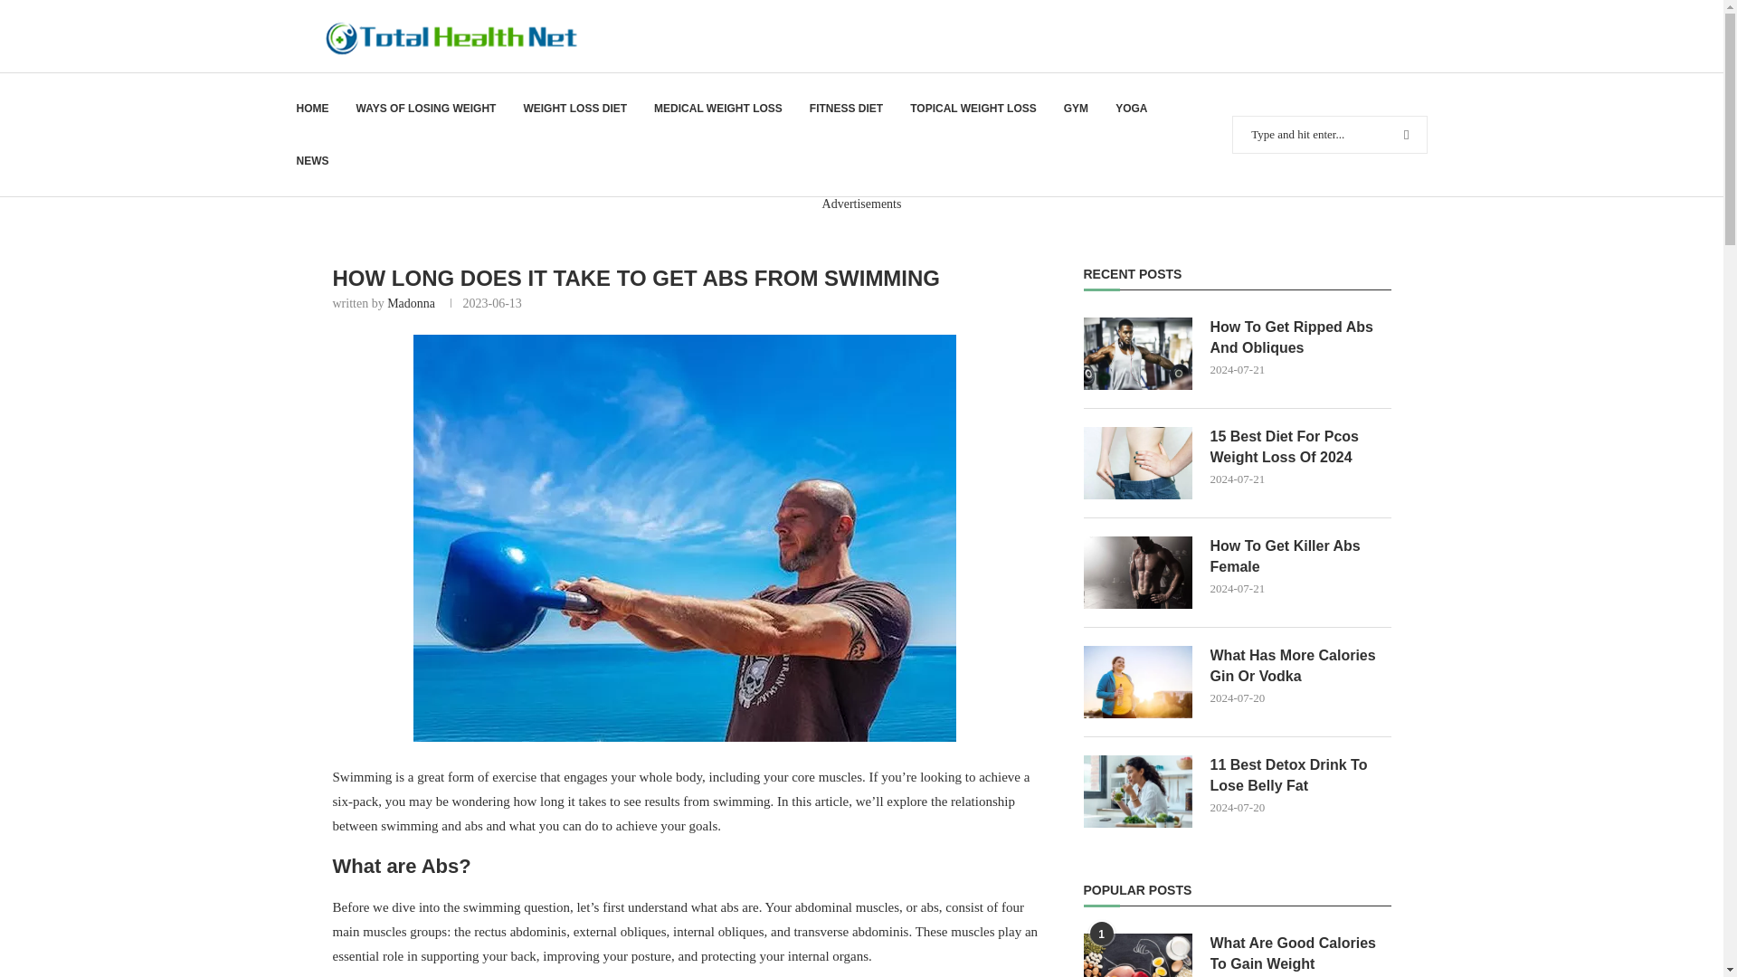 Image resolution: width=1737 pixels, height=977 pixels. What do you see at coordinates (1138, 681) in the screenshot?
I see `What Has More Calories Gin Or Vodka` at bounding box center [1138, 681].